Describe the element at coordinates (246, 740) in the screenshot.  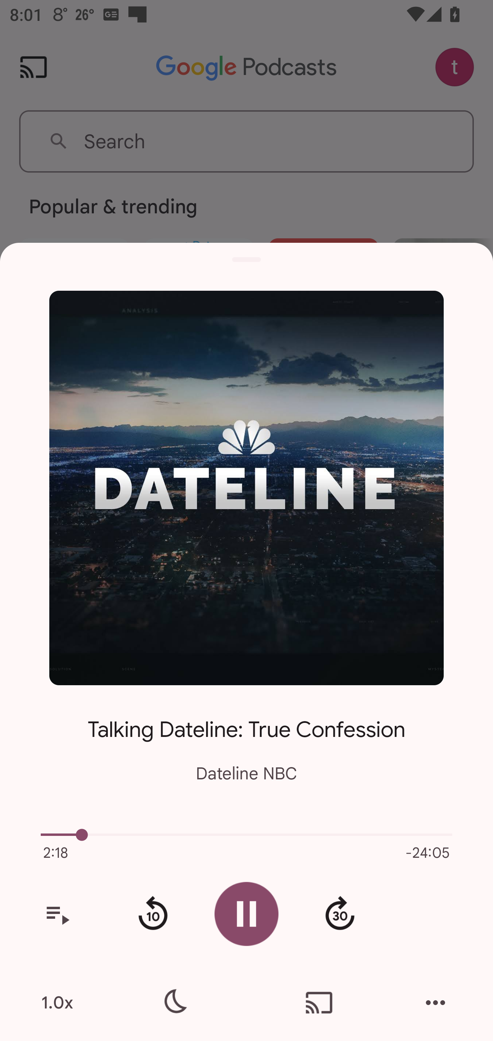
I see `Talking Dateline: True Confession Dateline NBC` at that location.